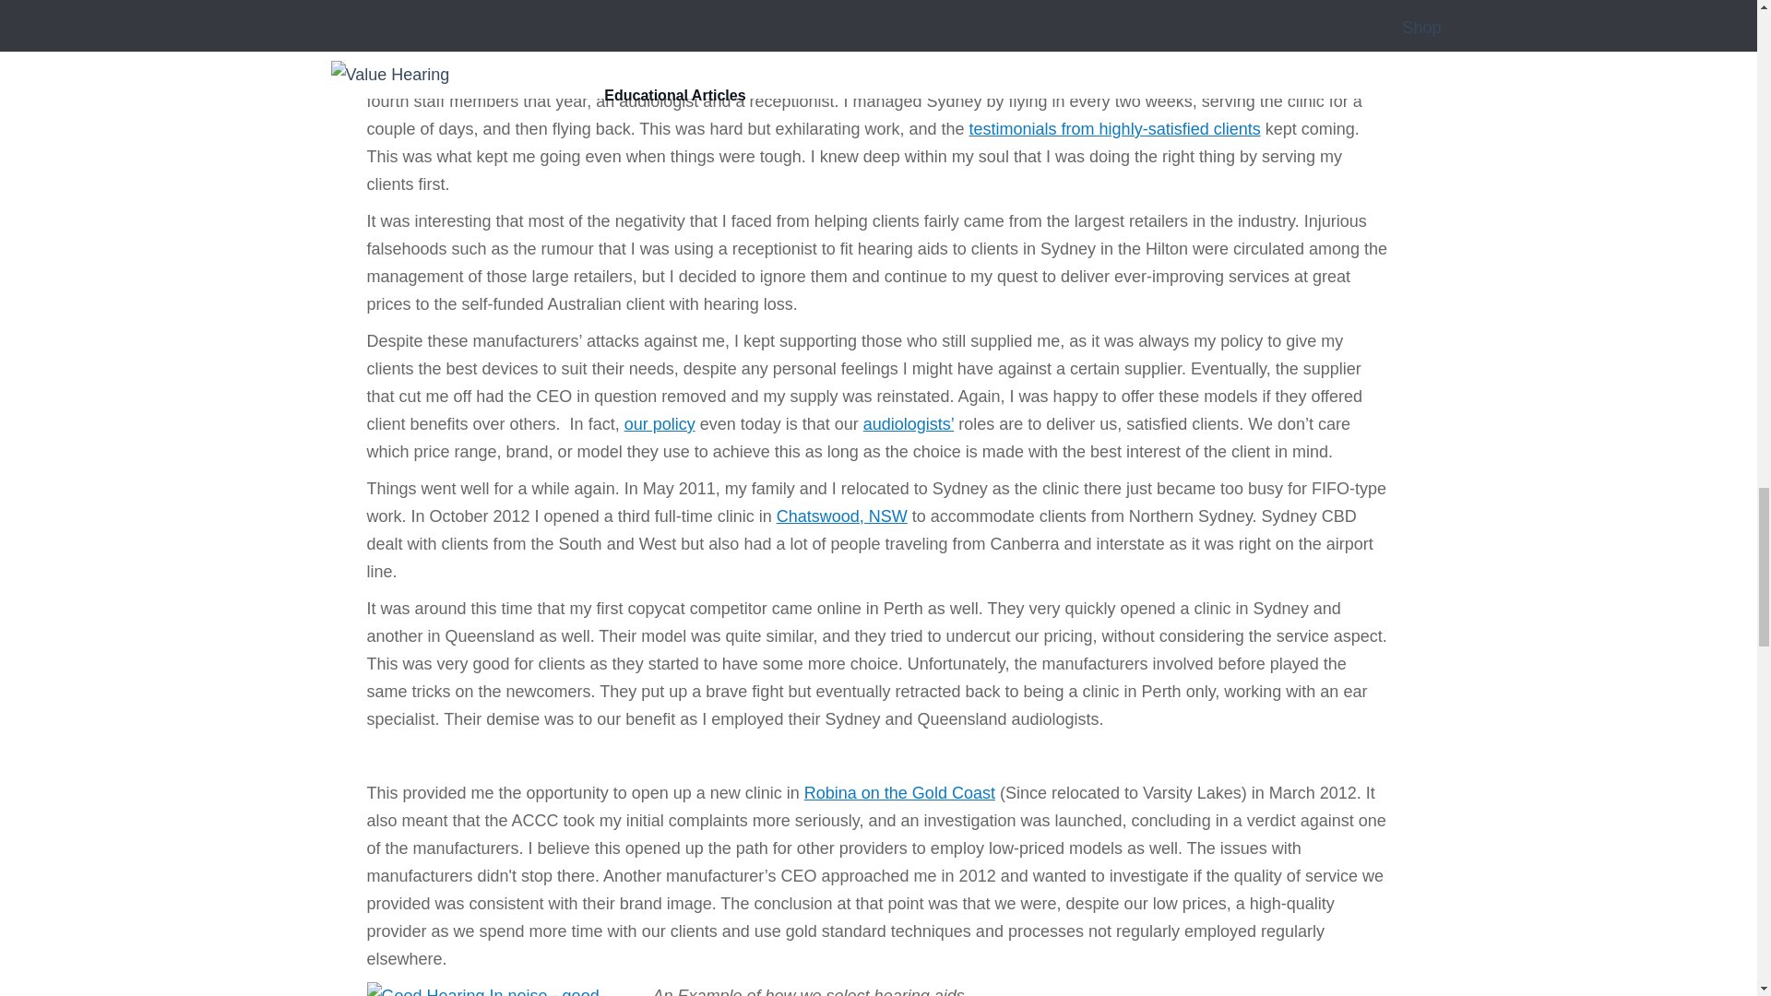 Image resolution: width=1771 pixels, height=996 pixels. I want to click on 95 Pitt Street, Sydney, so click(1093, 74).